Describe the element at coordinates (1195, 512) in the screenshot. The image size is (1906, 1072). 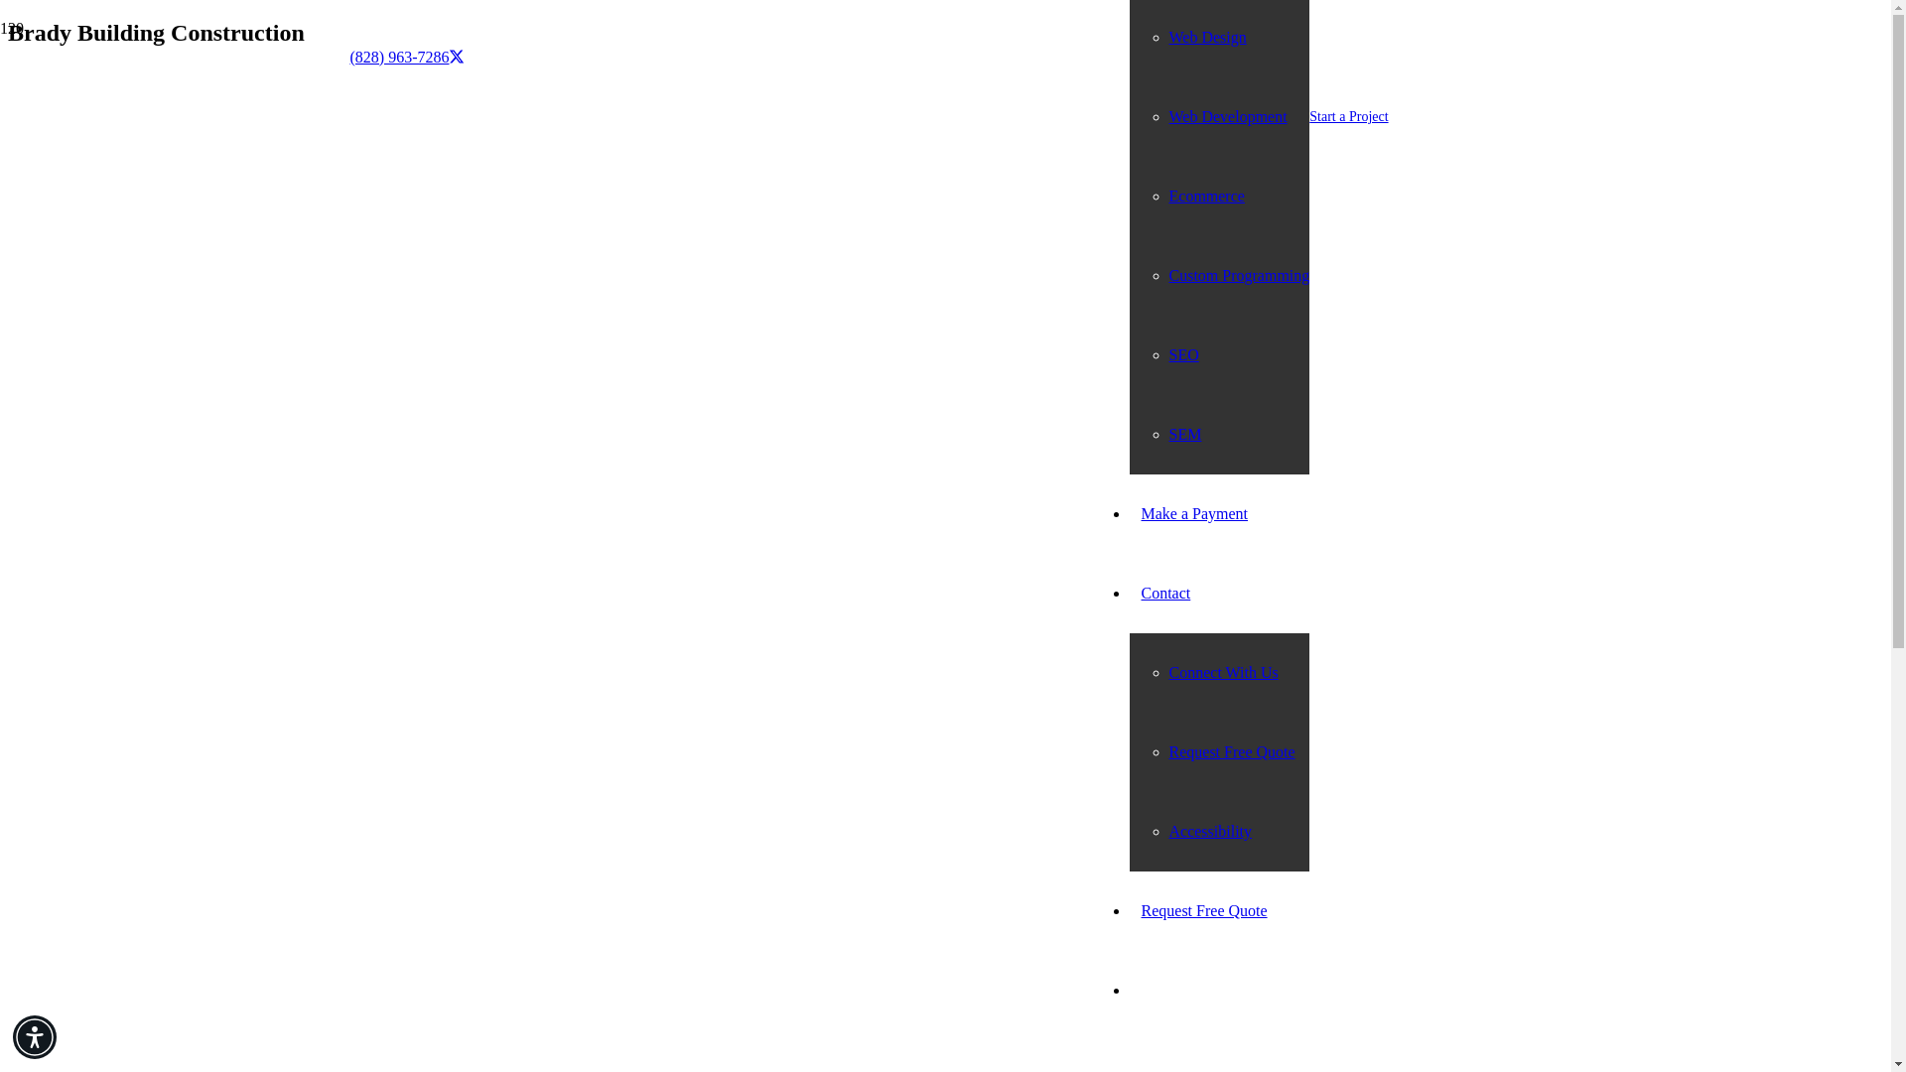
I see `Make a Payment` at that location.